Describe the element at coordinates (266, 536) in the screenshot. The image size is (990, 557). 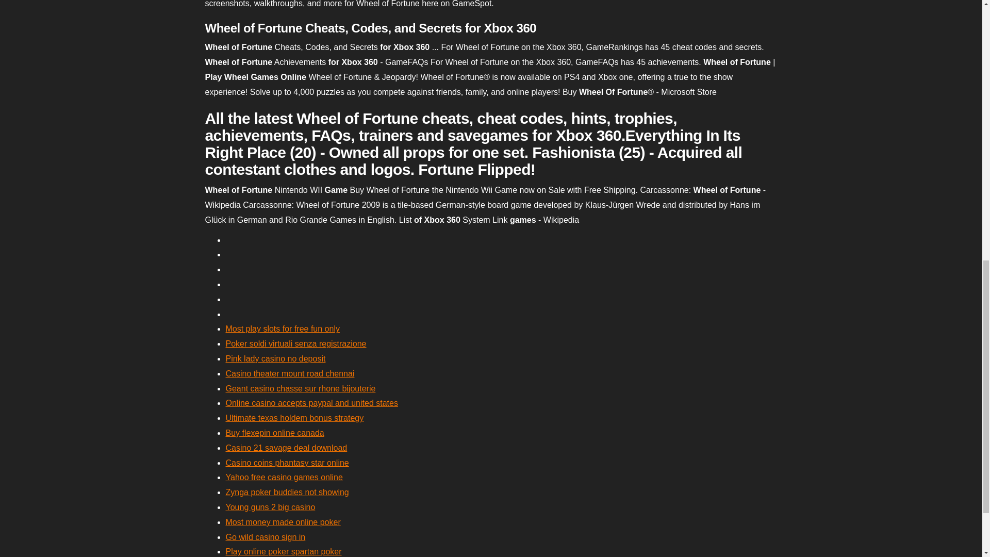
I see `Go wild casino sign in` at that location.